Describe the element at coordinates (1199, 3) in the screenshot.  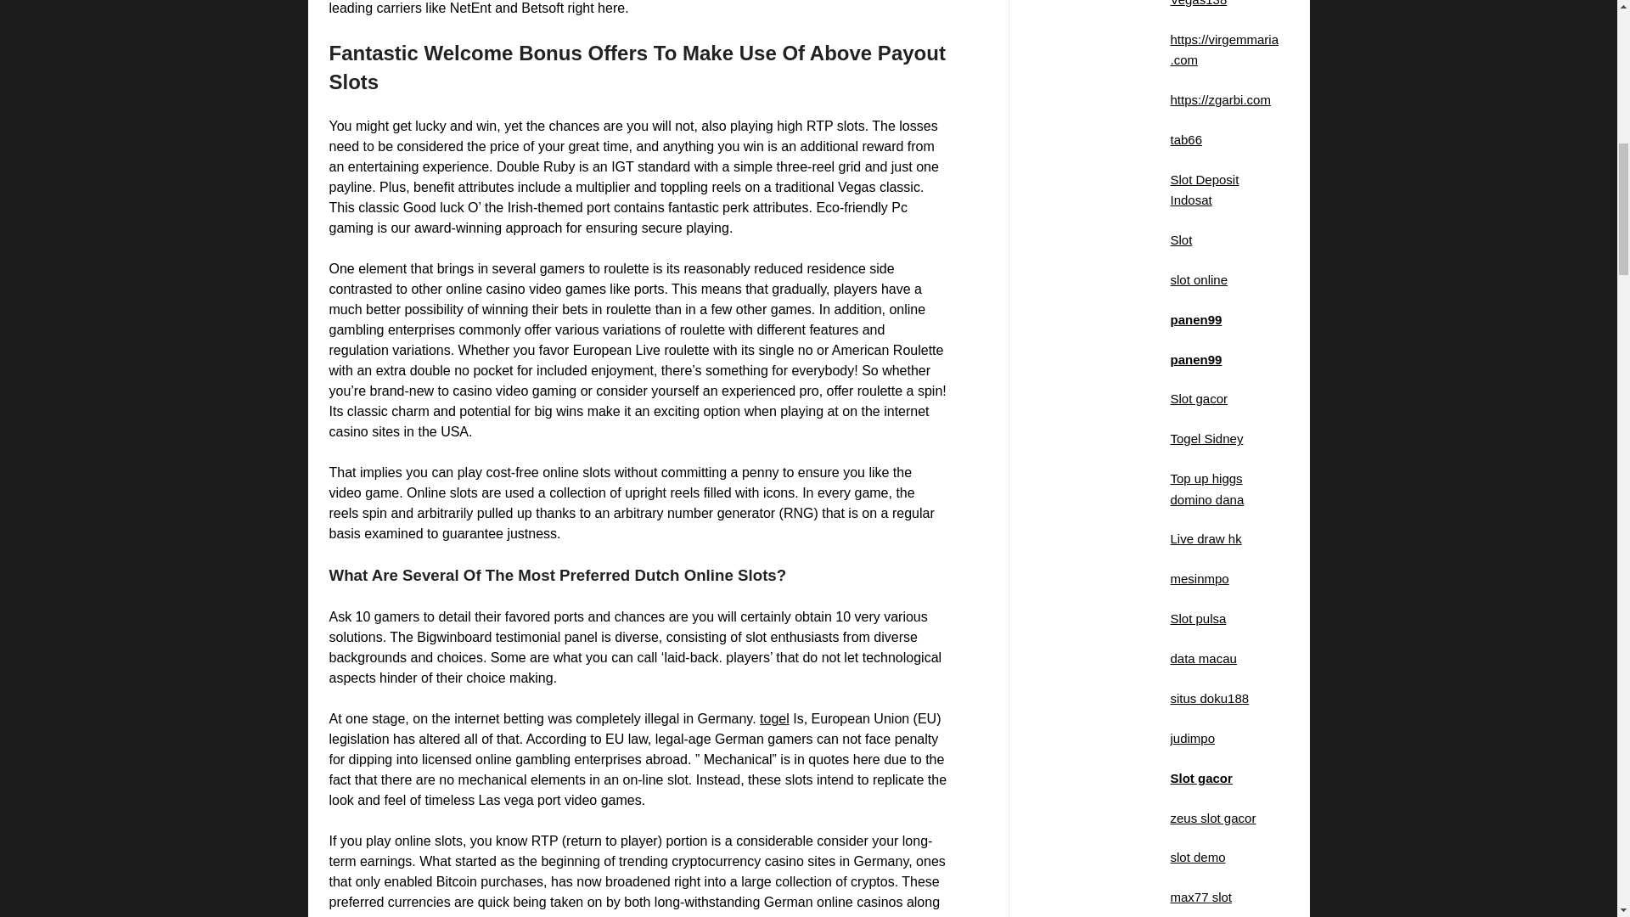
I see `Vegas138` at that location.